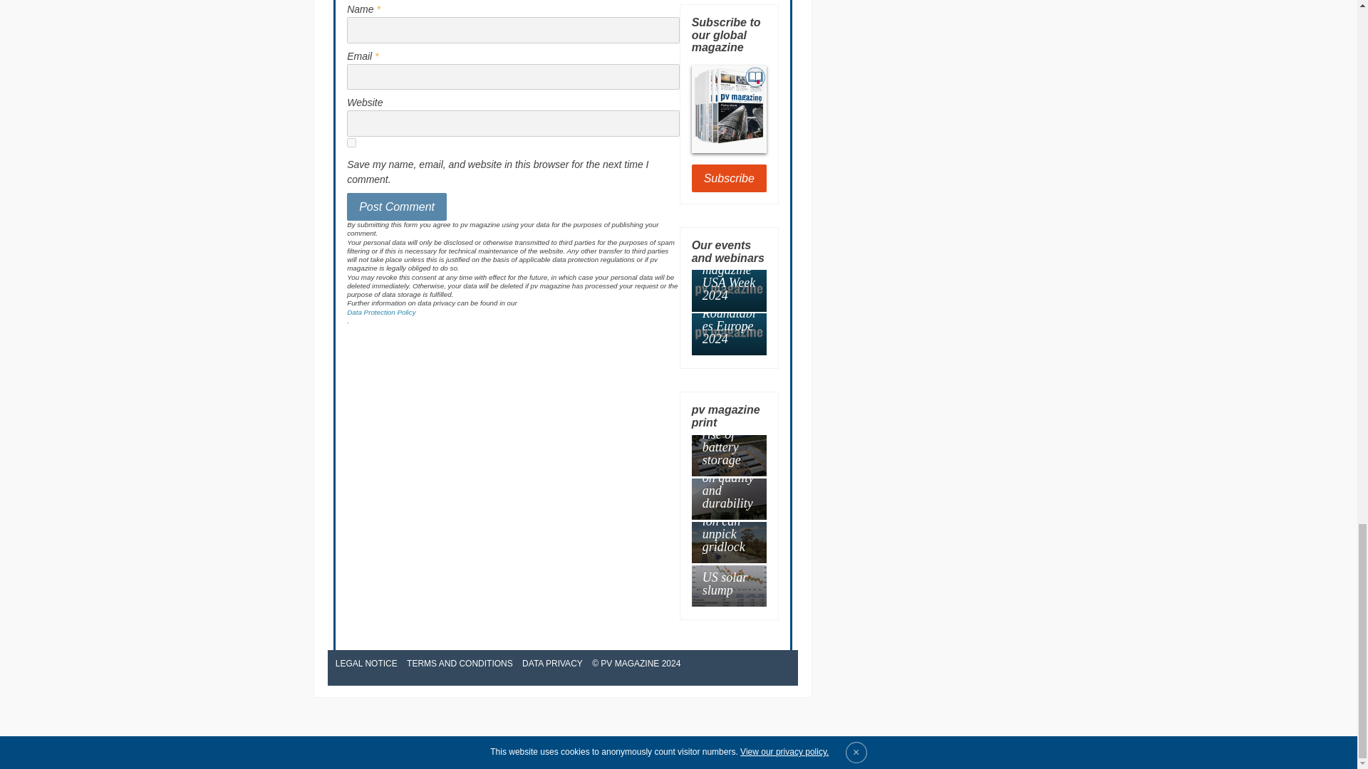 The height and width of the screenshot is (769, 1368). What do you see at coordinates (351, 142) in the screenshot?
I see `yes` at bounding box center [351, 142].